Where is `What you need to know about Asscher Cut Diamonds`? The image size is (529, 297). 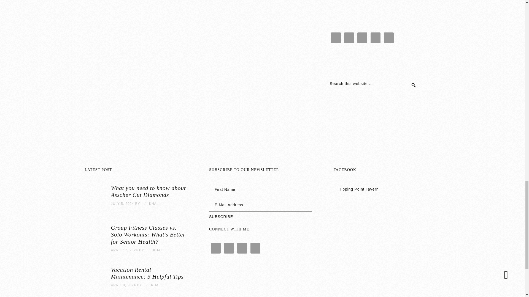
What you need to know about Asscher Cut Diamonds is located at coordinates (148, 191).